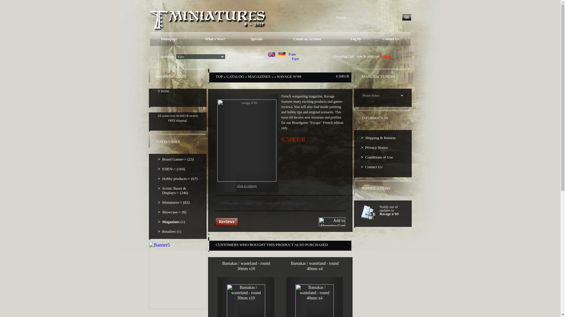 The width and height of the screenshot is (565, 317). What do you see at coordinates (369, 212) in the screenshot?
I see ` Notifications ` at bounding box center [369, 212].